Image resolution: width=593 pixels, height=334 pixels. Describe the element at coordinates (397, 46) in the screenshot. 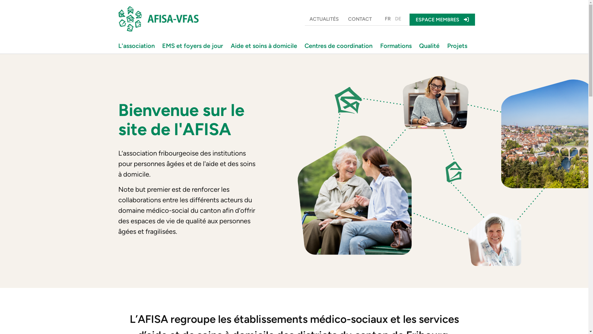

I see `Formations` at that location.